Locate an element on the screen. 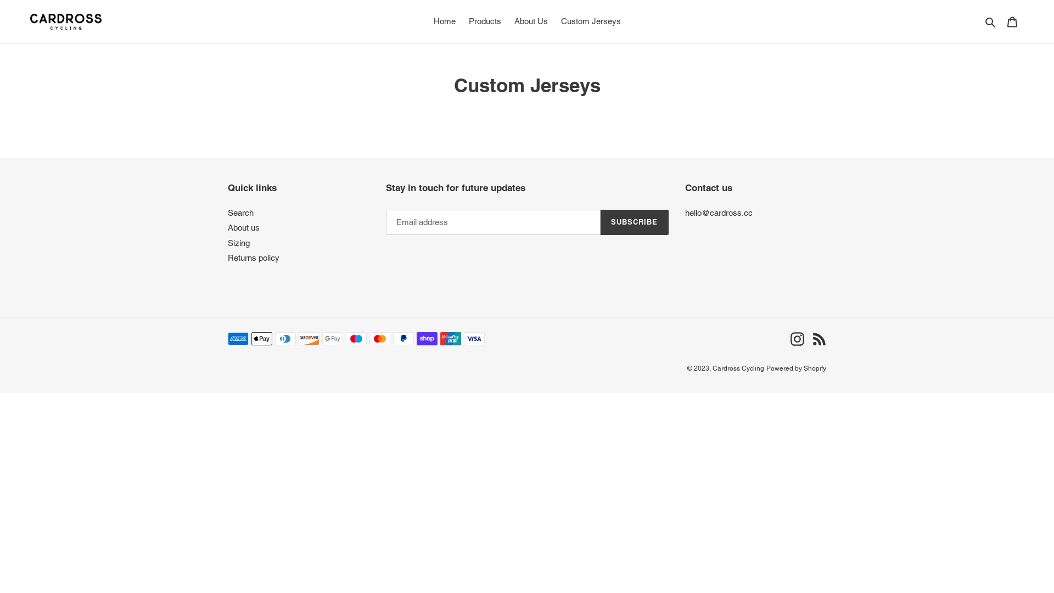 Image resolution: width=1054 pixels, height=593 pixels. Cardross Cycling is located at coordinates (738, 368).